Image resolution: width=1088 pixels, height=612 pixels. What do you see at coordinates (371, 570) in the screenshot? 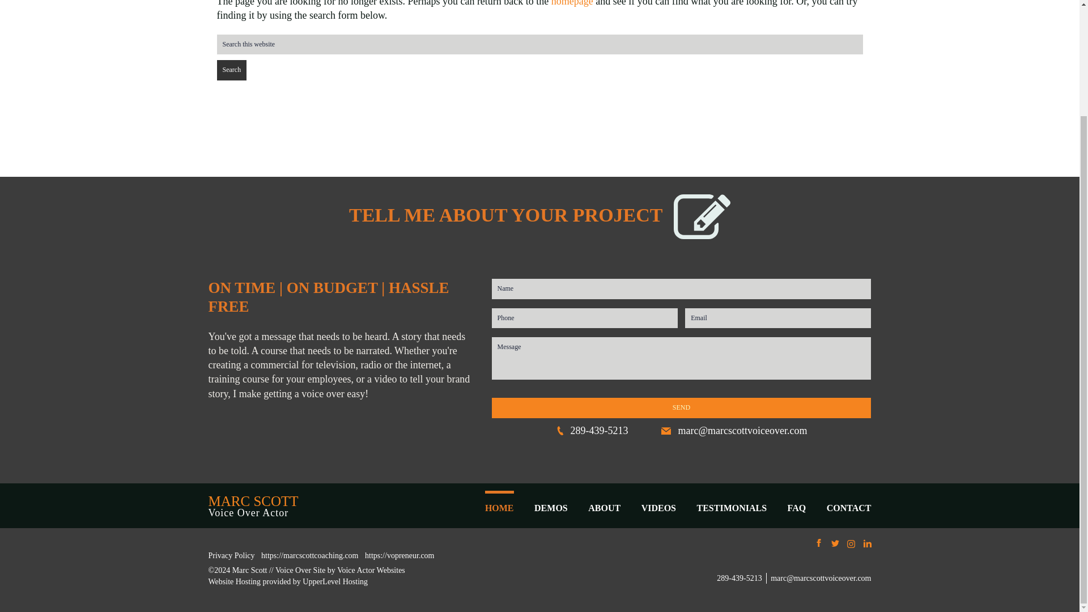
I see `Voice Actor Websites` at bounding box center [371, 570].